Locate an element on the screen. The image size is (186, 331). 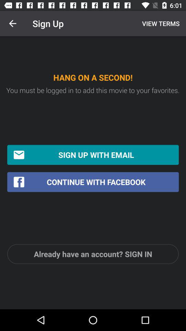
select the item to the right of the sign up icon is located at coordinates (160, 23).